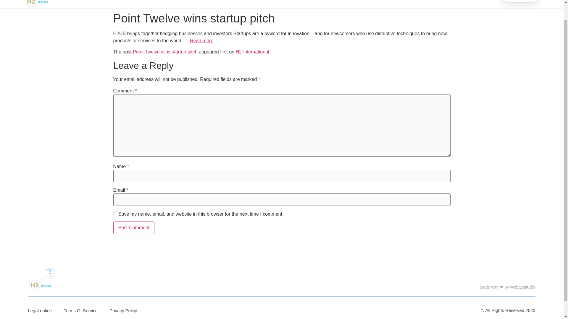 The image size is (568, 319). Describe the element at coordinates (252, 52) in the screenshot. I see `H2-international` at that location.